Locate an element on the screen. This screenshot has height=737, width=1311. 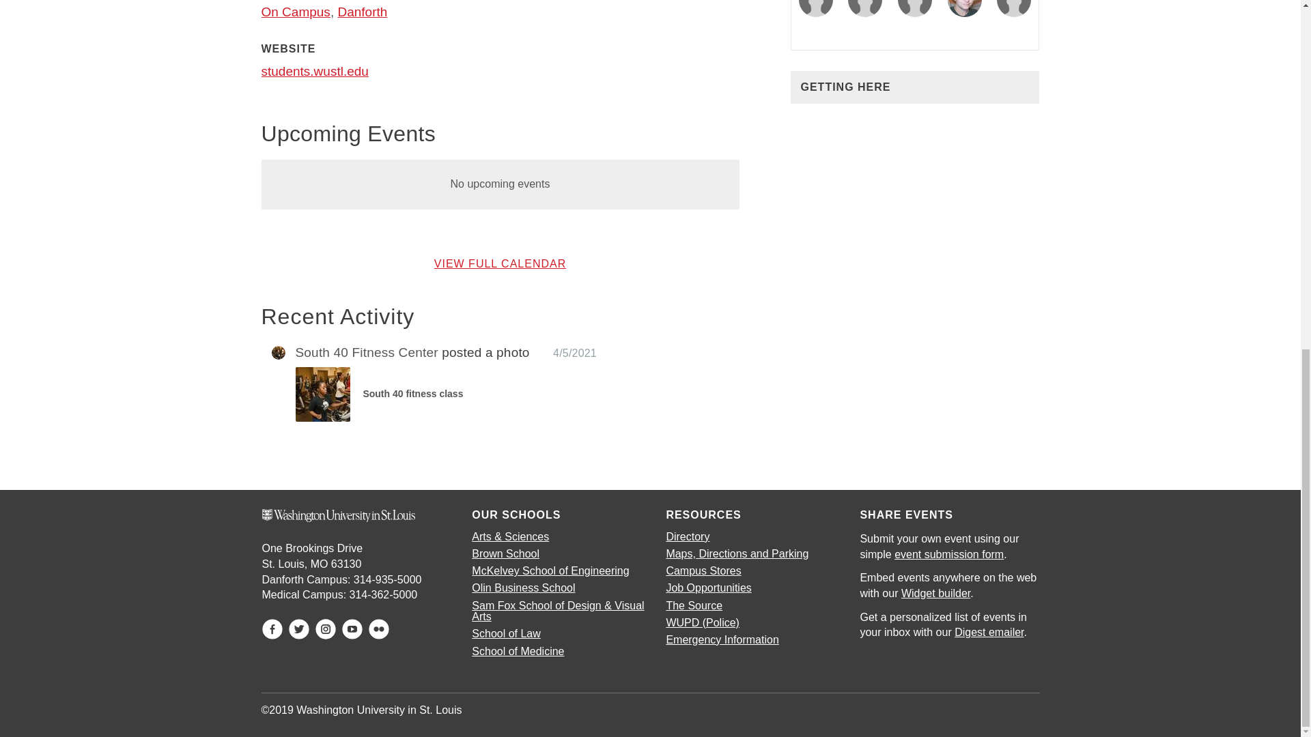
Event Location Map is located at coordinates (915, 188).